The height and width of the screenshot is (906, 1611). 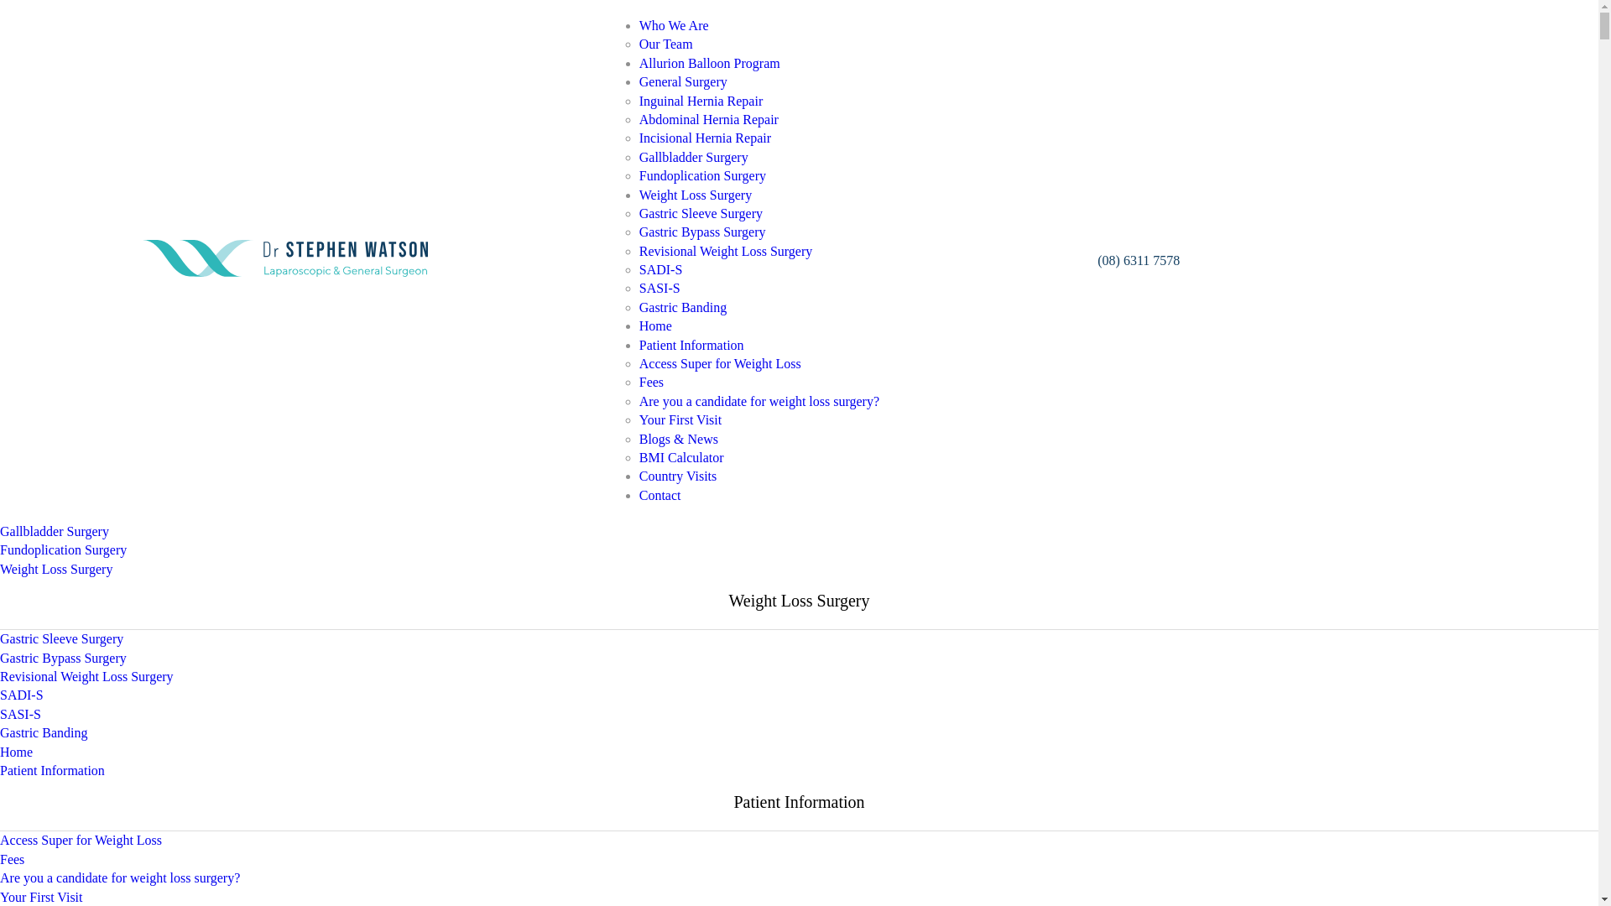 I want to click on BMI Calculator, so click(x=681, y=458).